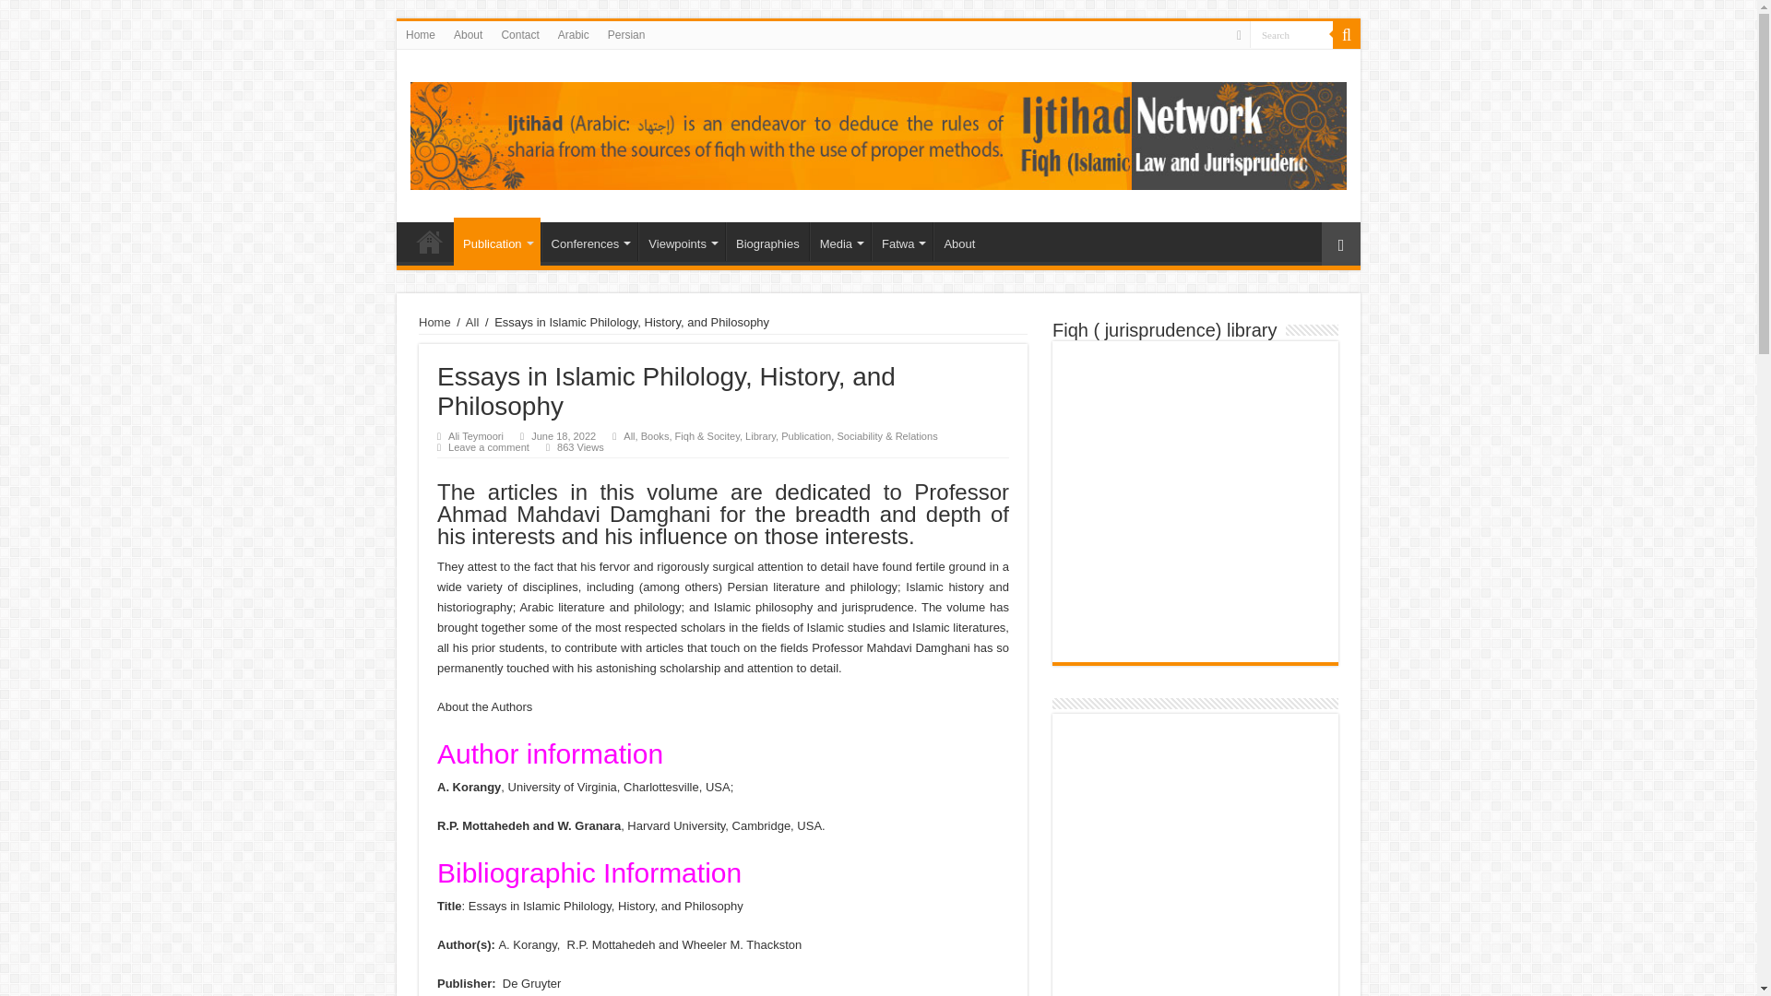 The width and height of the screenshot is (1771, 996). What do you see at coordinates (1347, 34) in the screenshot?
I see `Search` at bounding box center [1347, 34].